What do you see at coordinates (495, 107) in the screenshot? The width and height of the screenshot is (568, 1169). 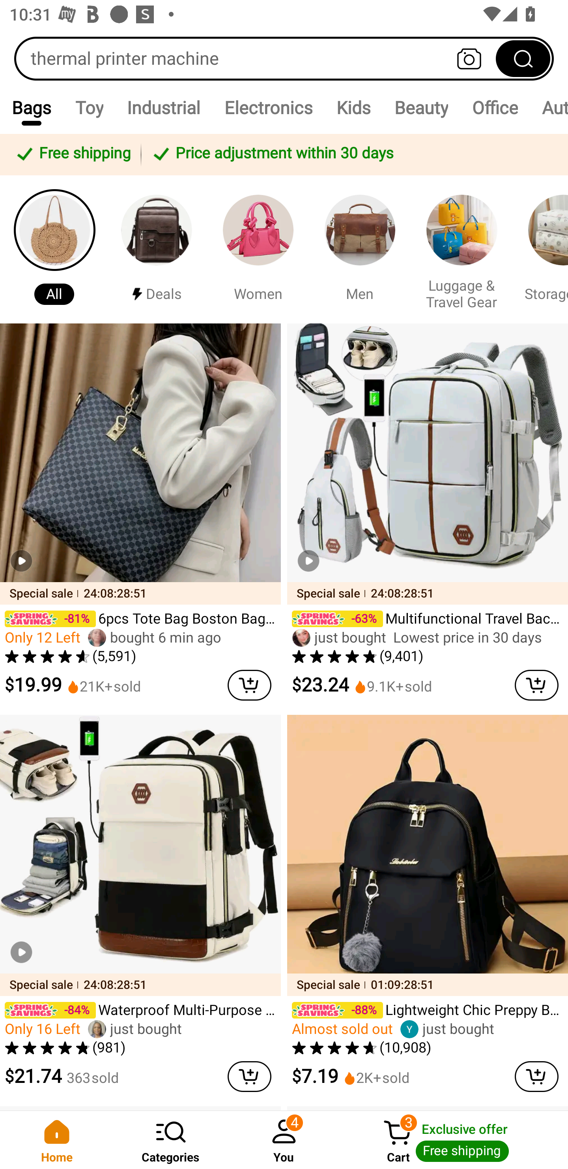 I see `Office` at bounding box center [495, 107].